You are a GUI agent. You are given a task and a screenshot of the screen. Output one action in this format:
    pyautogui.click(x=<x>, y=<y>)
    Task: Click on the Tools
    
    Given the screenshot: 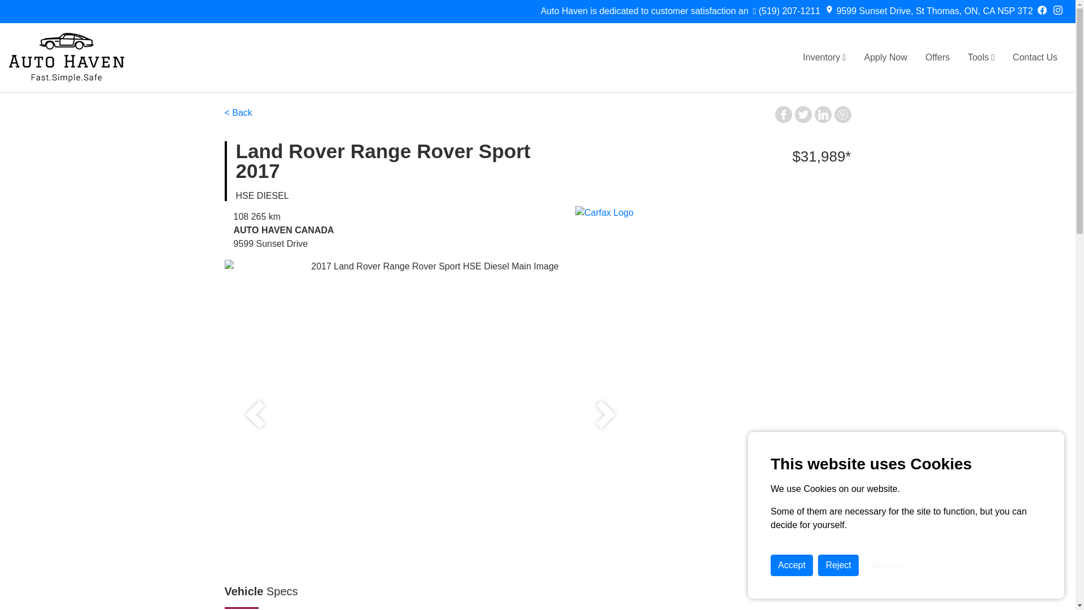 What is the action you would take?
    pyautogui.click(x=981, y=58)
    